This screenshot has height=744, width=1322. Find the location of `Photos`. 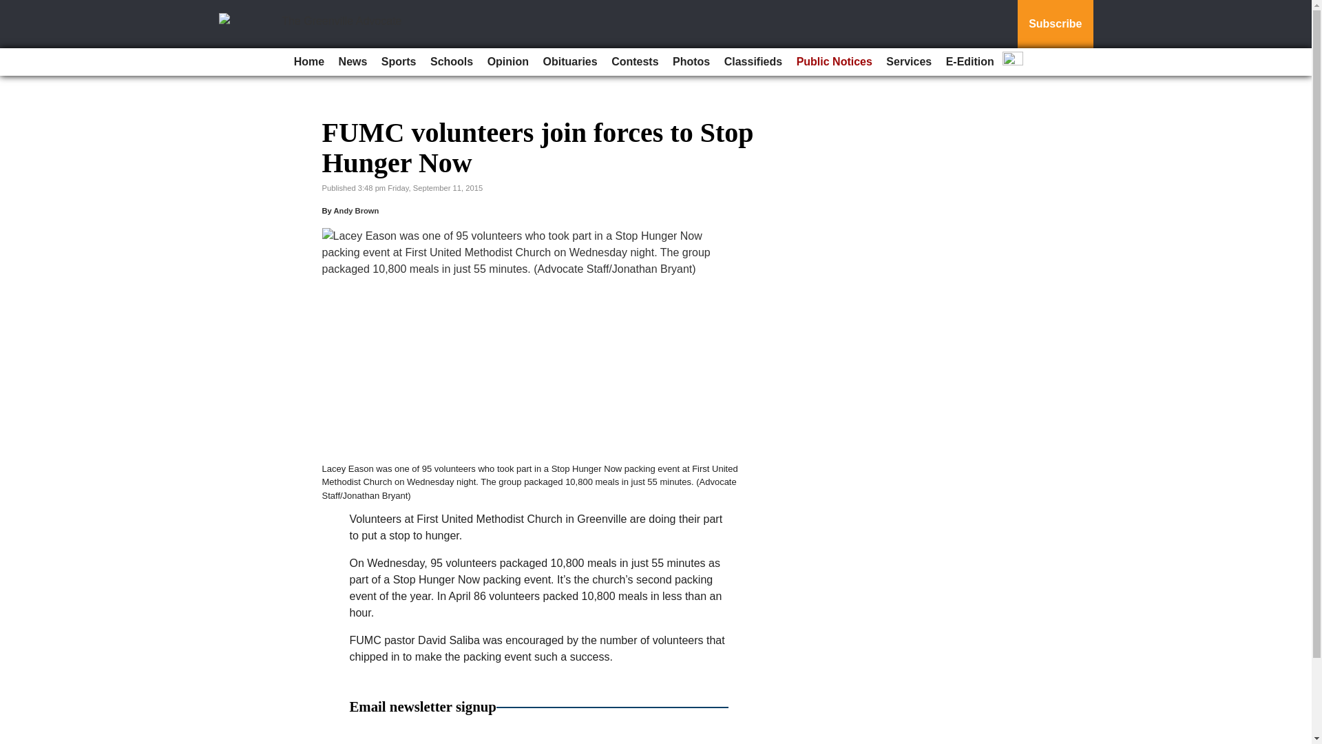

Photos is located at coordinates (691, 62).